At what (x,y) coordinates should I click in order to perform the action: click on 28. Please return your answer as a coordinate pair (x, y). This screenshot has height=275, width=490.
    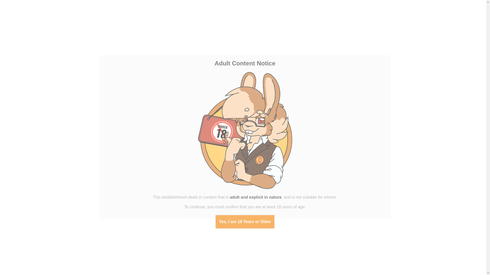
    Looking at the image, I should click on (28, 185).